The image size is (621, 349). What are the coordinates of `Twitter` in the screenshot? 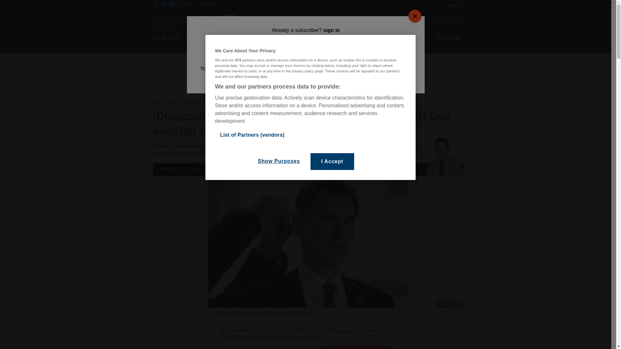 It's located at (171, 5).